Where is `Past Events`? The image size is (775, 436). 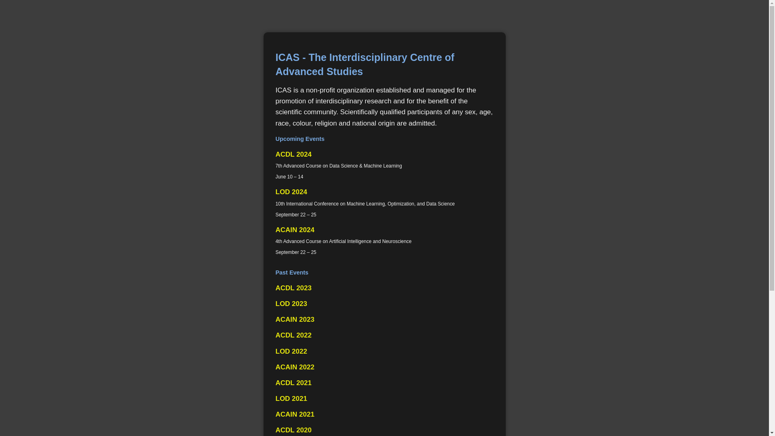 Past Events is located at coordinates (384, 272).